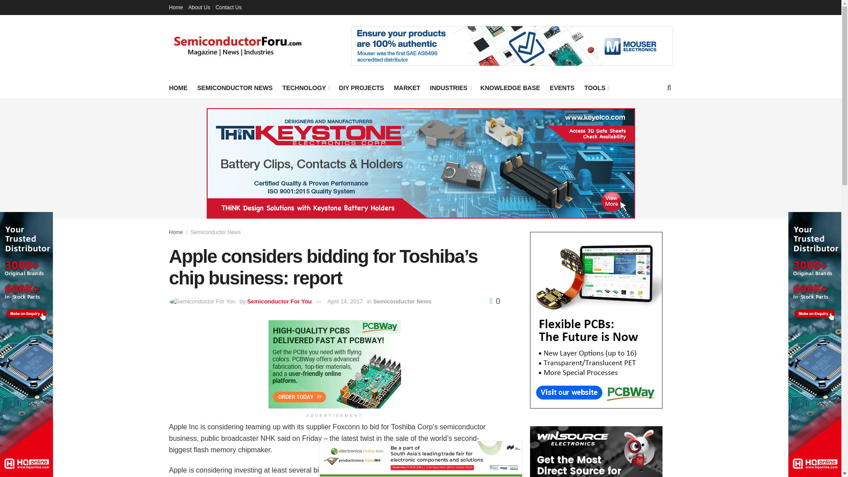 Image resolution: width=848 pixels, height=477 pixels. What do you see at coordinates (407, 87) in the screenshot?
I see `MARKET` at bounding box center [407, 87].